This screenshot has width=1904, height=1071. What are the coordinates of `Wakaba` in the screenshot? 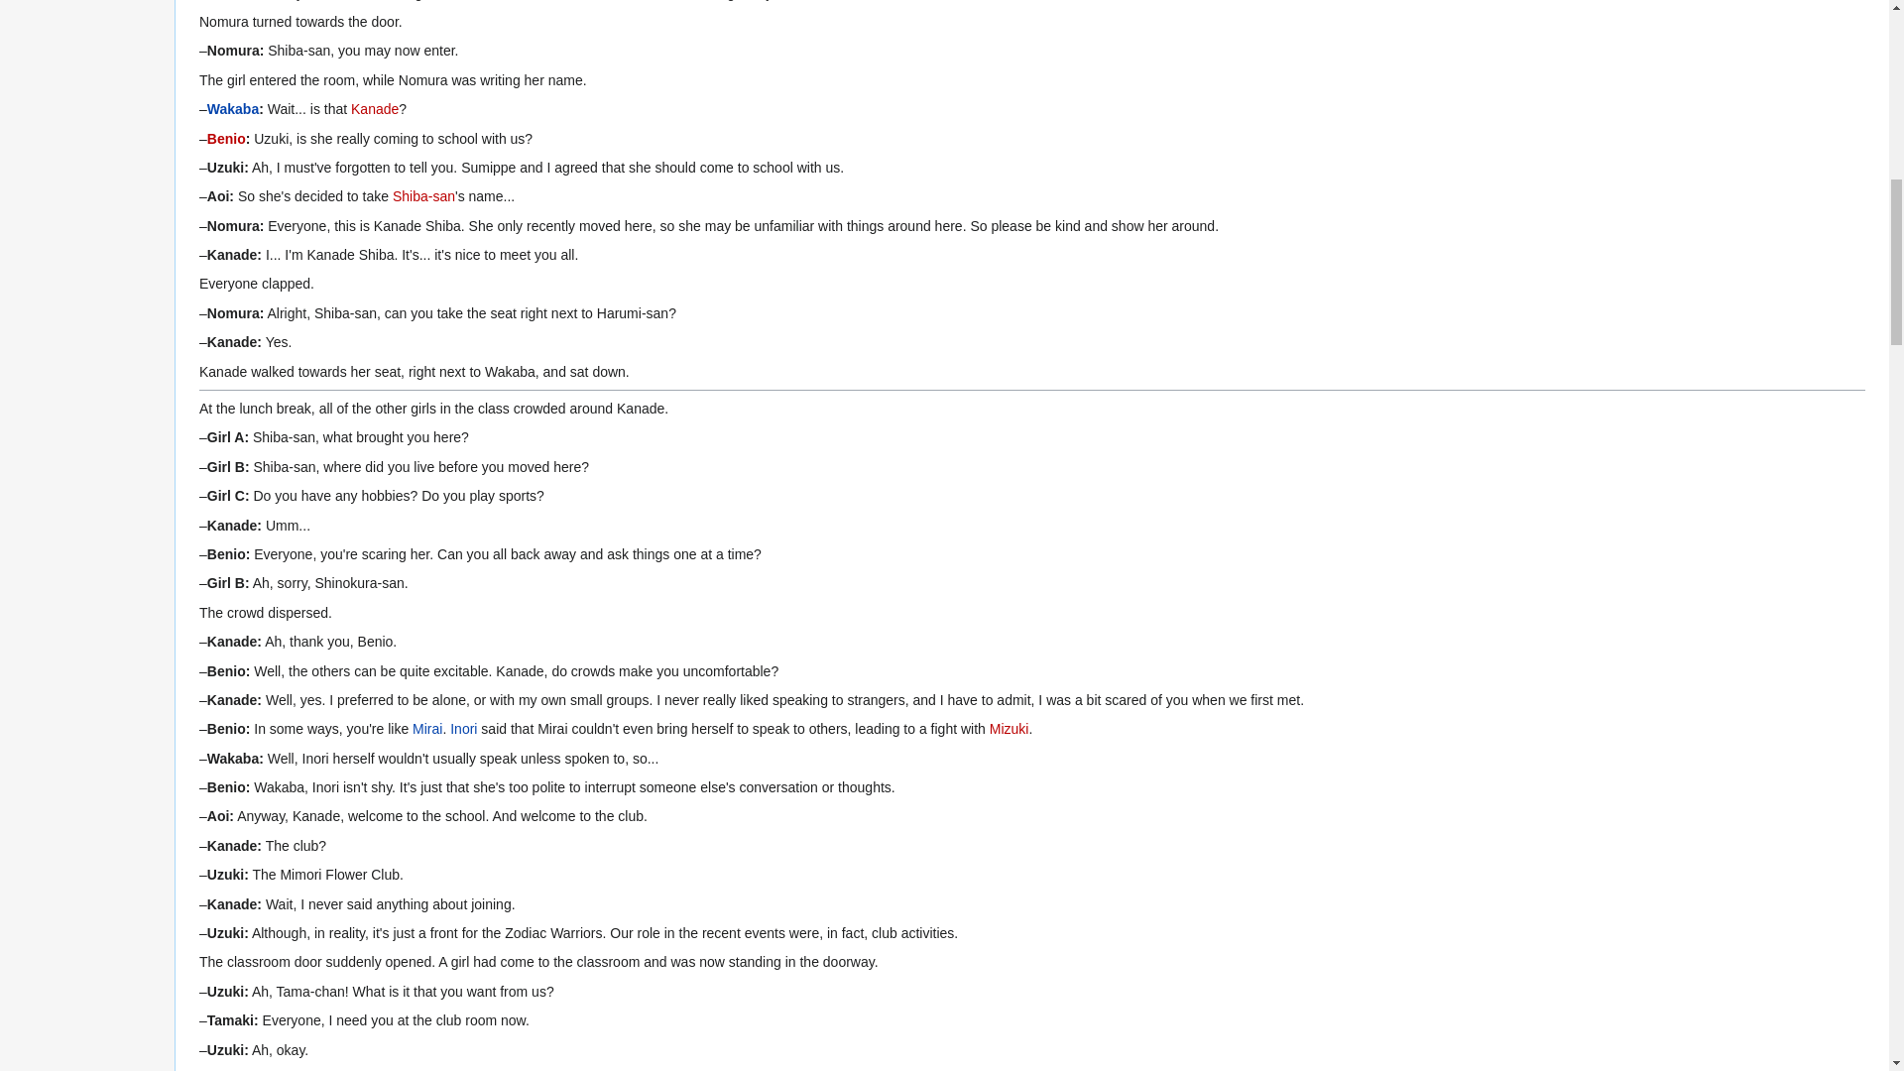 It's located at (233, 108).